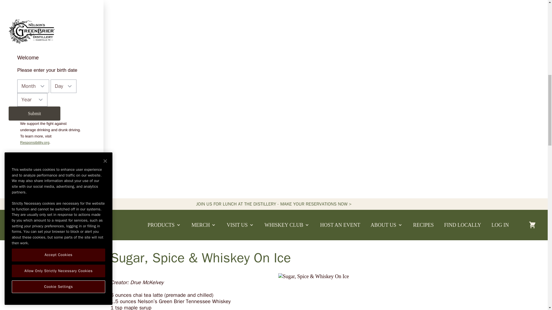 Image resolution: width=552 pixels, height=310 pixels. What do you see at coordinates (386, 225) in the screenshot?
I see `ABOUT US` at bounding box center [386, 225].